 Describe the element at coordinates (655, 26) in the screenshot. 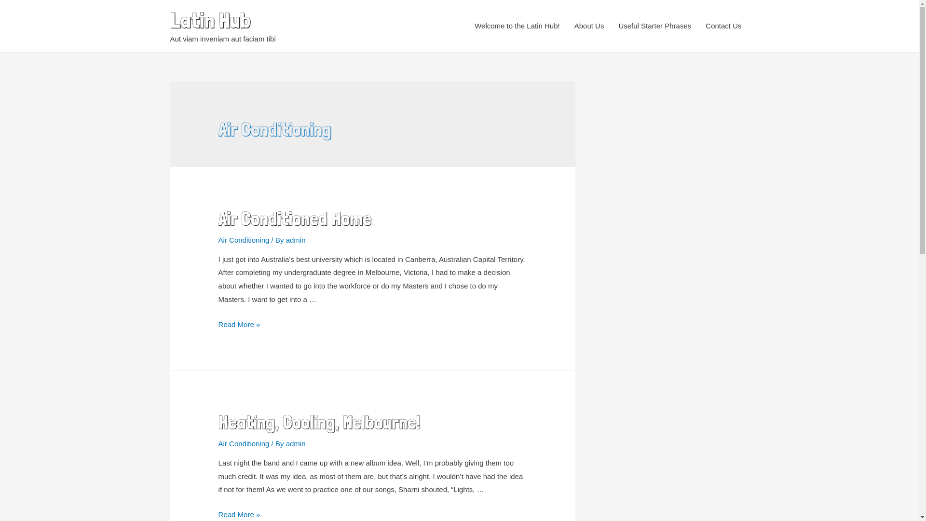

I see `Useful Starter Phrases` at that location.